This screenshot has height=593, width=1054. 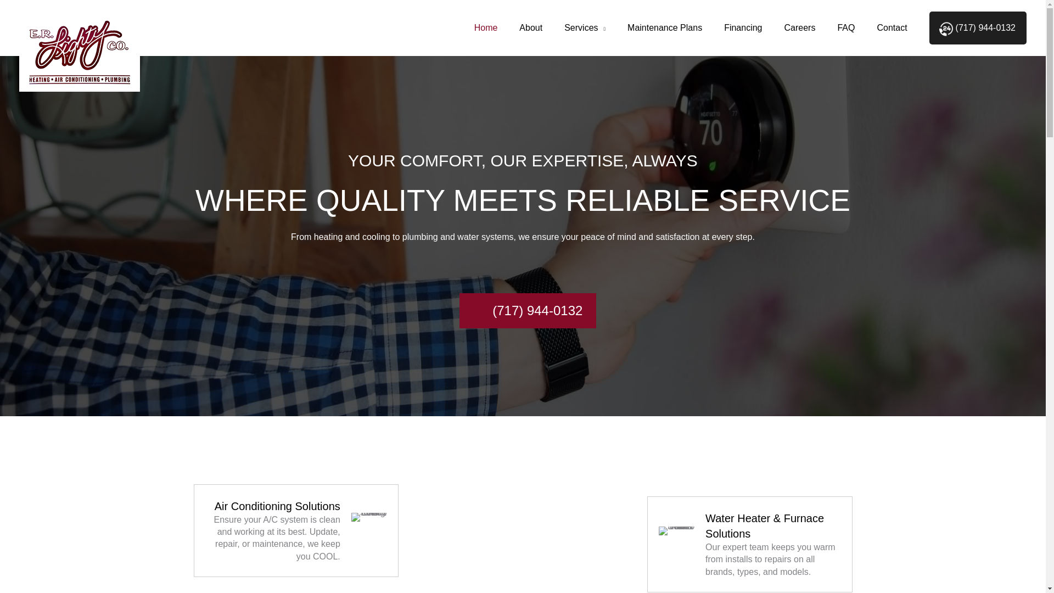 I want to click on Contact, so click(x=892, y=28).